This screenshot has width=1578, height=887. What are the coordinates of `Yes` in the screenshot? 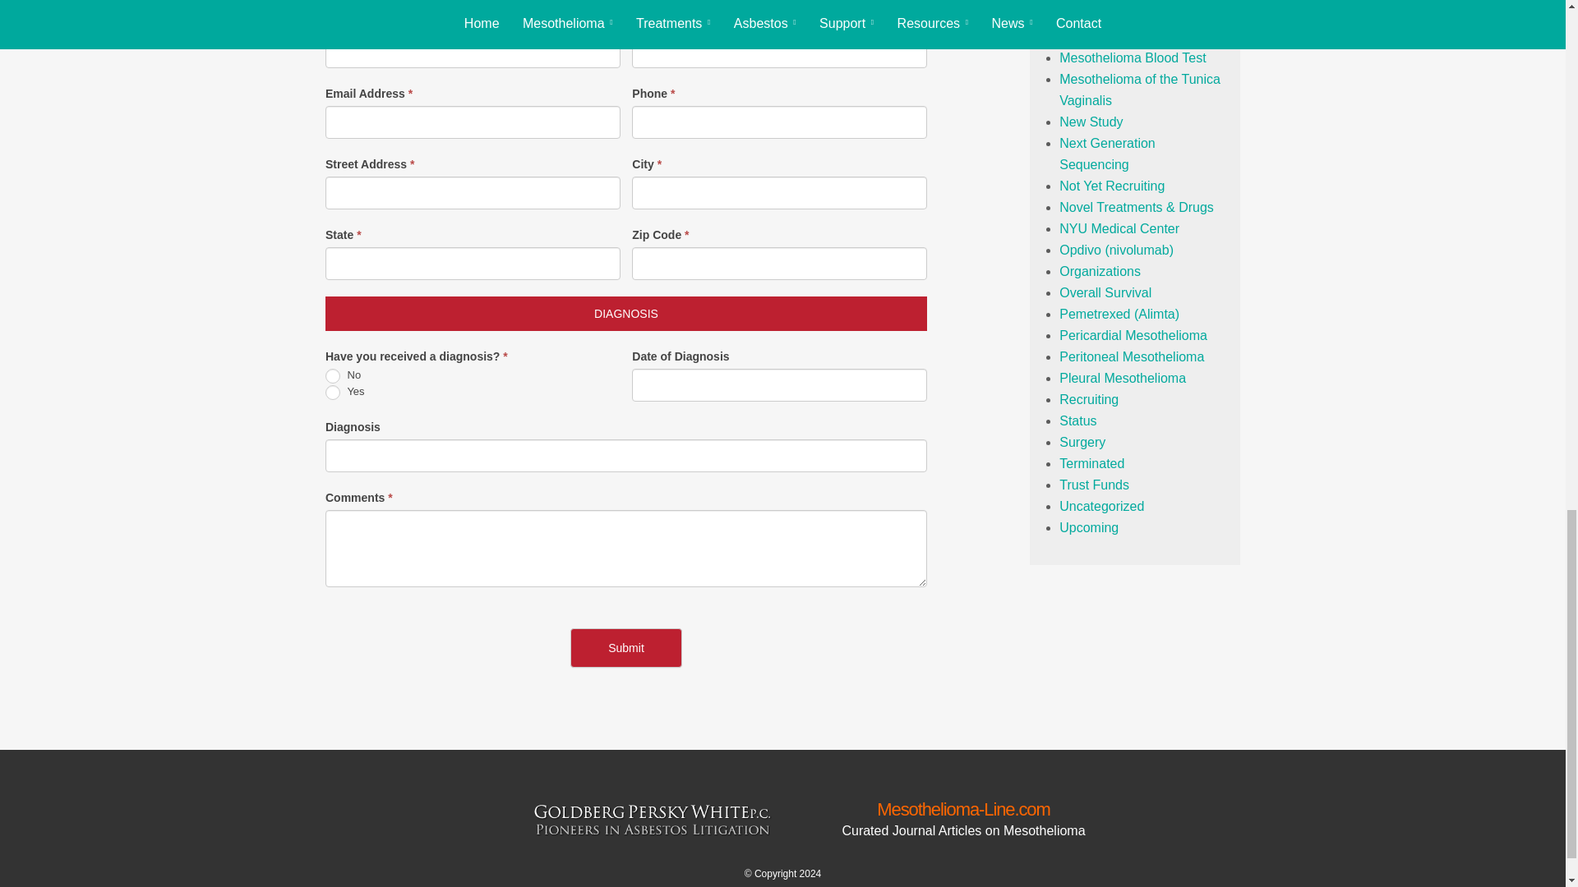 It's located at (332, 393).